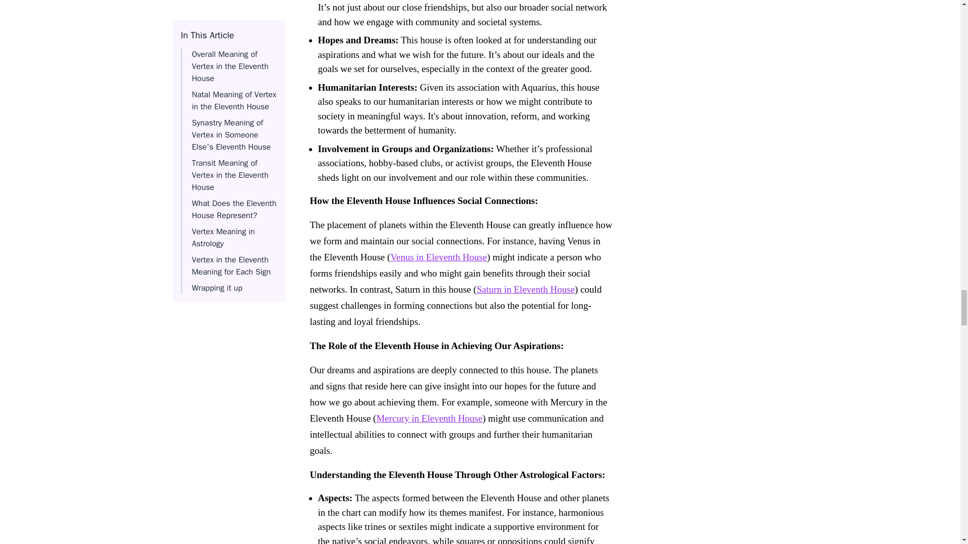 The width and height of the screenshot is (968, 544). What do you see at coordinates (438, 257) in the screenshot?
I see `Venus in Eleventh House` at bounding box center [438, 257].